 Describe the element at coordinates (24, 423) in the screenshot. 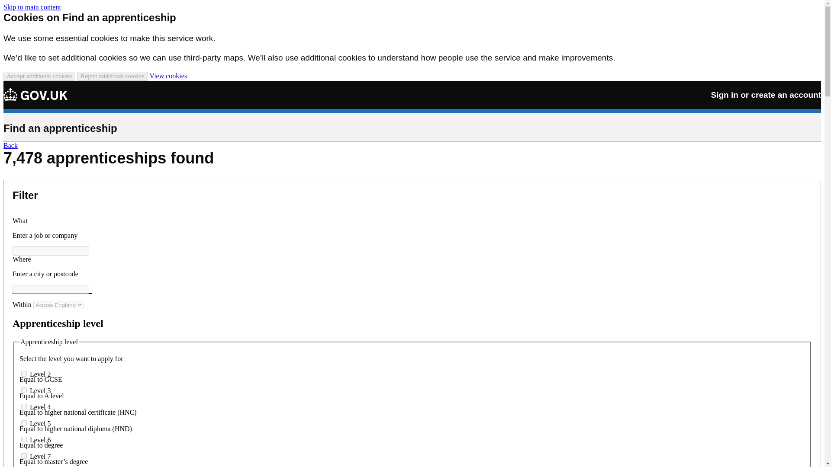

I see `5` at that location.